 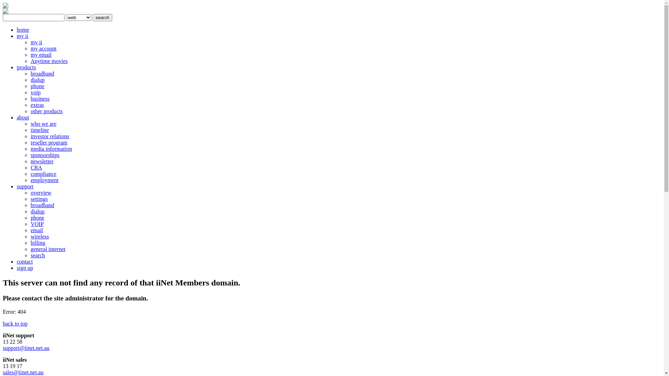 I want to click on billing, so click(x=38, y=243).